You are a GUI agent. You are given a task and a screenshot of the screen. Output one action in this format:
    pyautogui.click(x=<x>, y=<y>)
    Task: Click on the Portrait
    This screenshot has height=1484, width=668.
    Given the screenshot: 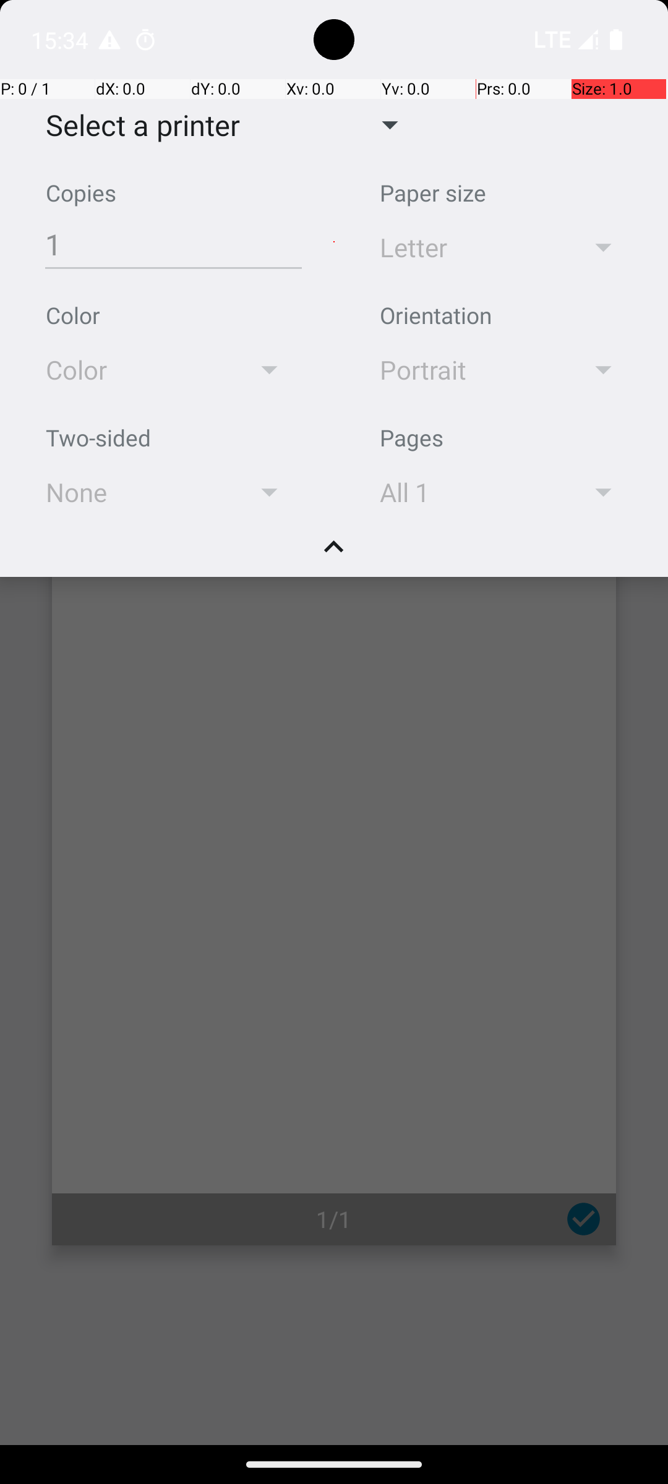 What is the action you would take?
    pyautogui.click(x=465, y=370)
    